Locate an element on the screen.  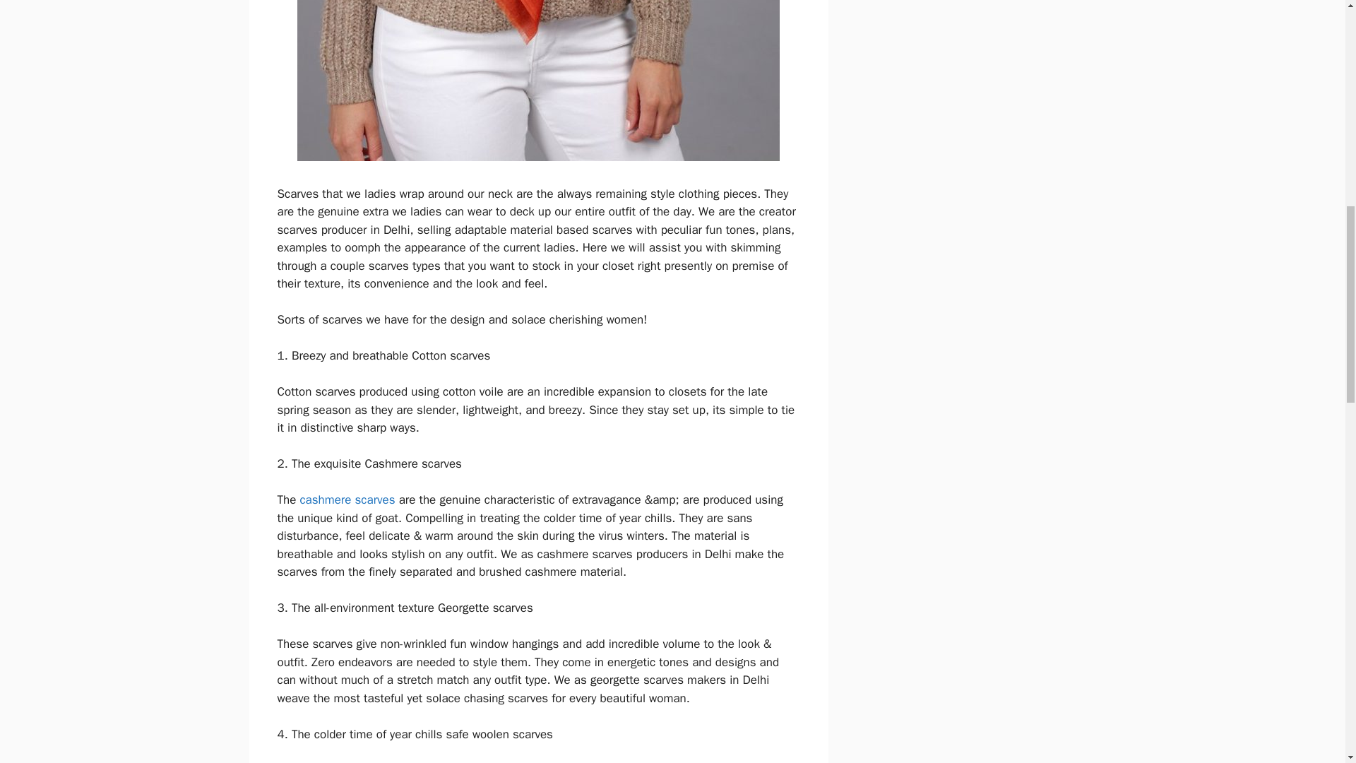
Scroll back to top is located at coordinates (1310, 670).